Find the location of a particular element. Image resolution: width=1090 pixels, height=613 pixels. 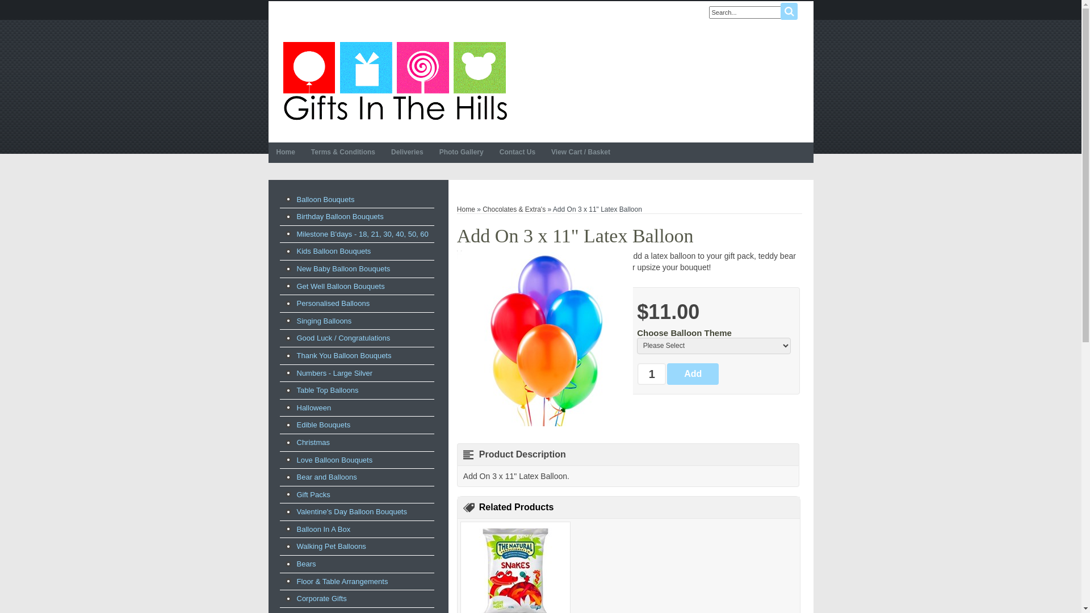

Chocolates & Extra's is located at coordinates (514, 209).